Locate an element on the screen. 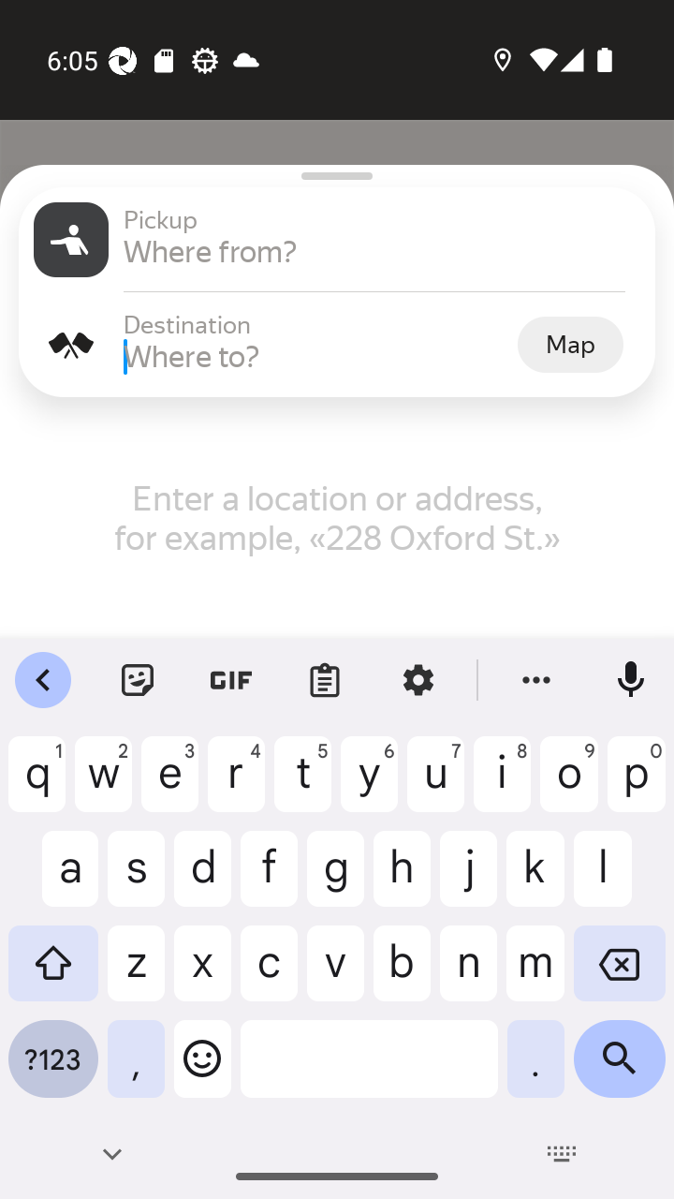 This screenshot has width=674, height=1199. Destination Destination Where to? Map is located at coordinates (337, 345).